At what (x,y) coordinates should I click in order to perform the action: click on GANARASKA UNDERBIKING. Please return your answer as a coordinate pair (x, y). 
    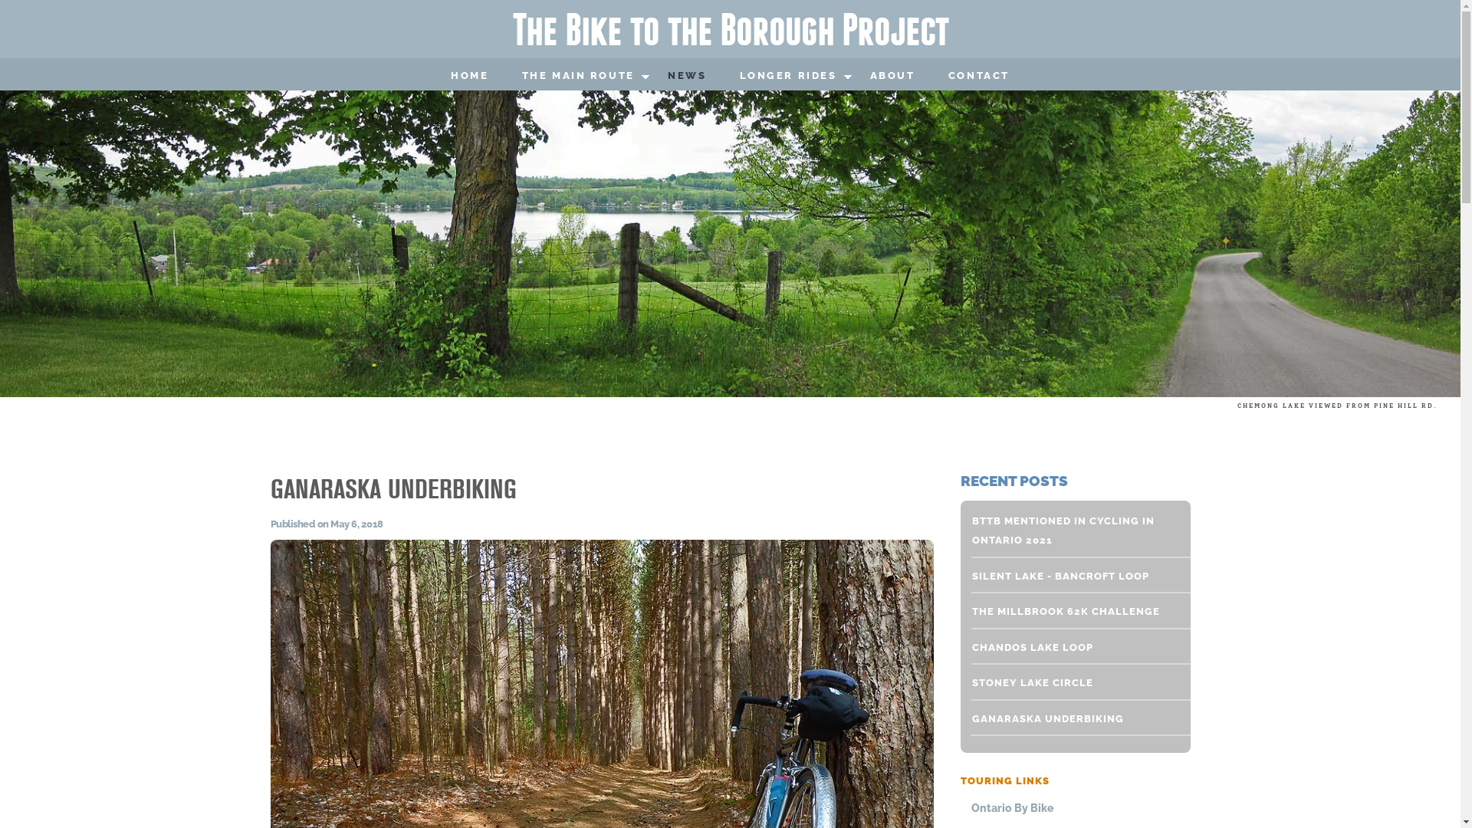
    Looking at the image, I should click on (393, 491).